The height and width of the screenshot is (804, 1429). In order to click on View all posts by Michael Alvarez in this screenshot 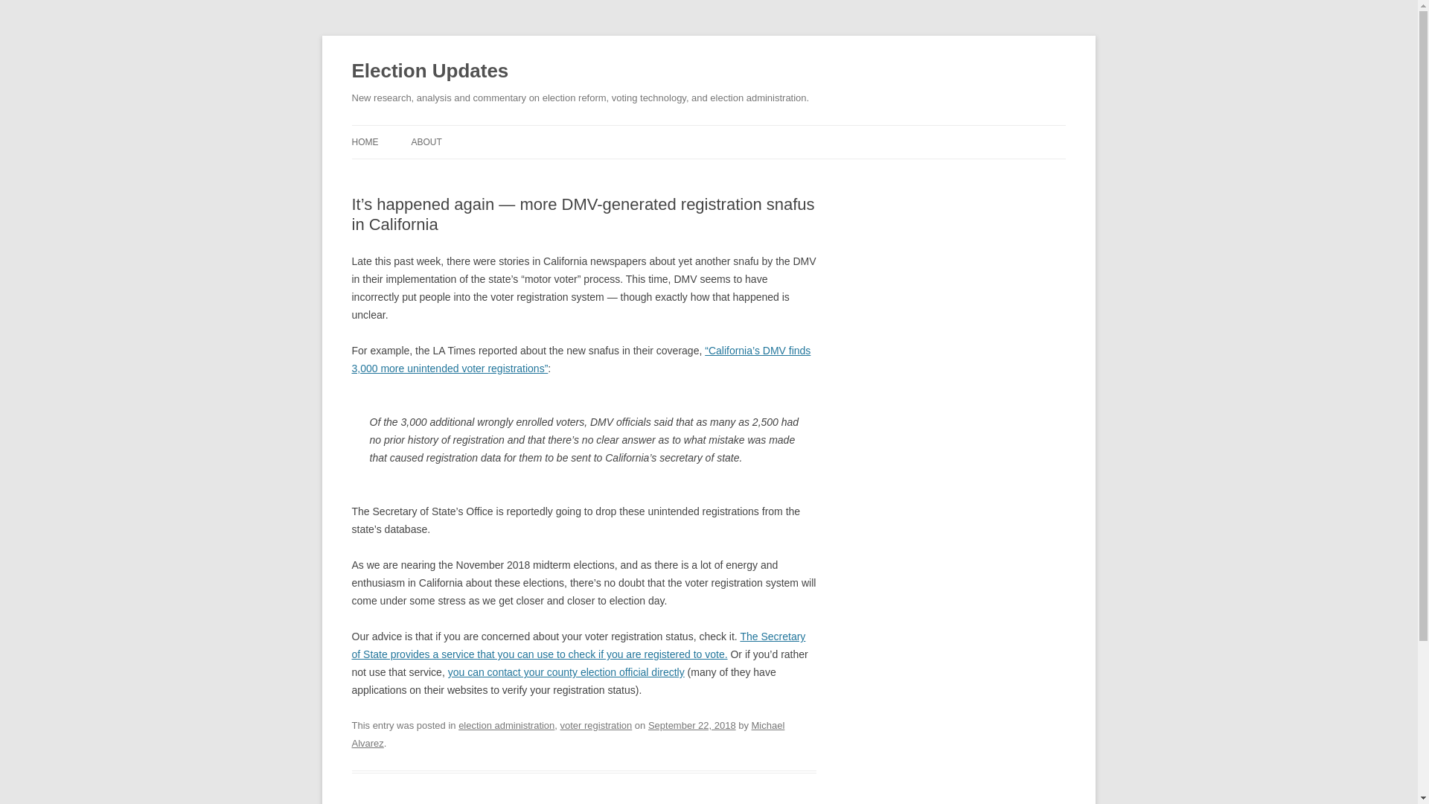, I will do `click(568, 734)`.